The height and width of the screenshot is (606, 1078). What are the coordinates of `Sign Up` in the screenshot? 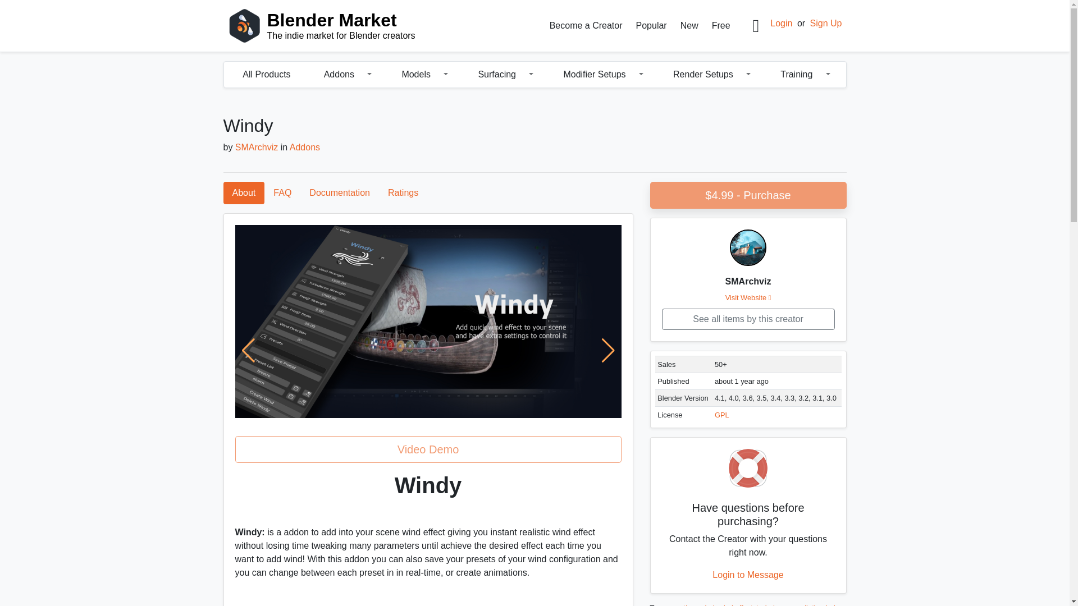 It's located at (826, 23).